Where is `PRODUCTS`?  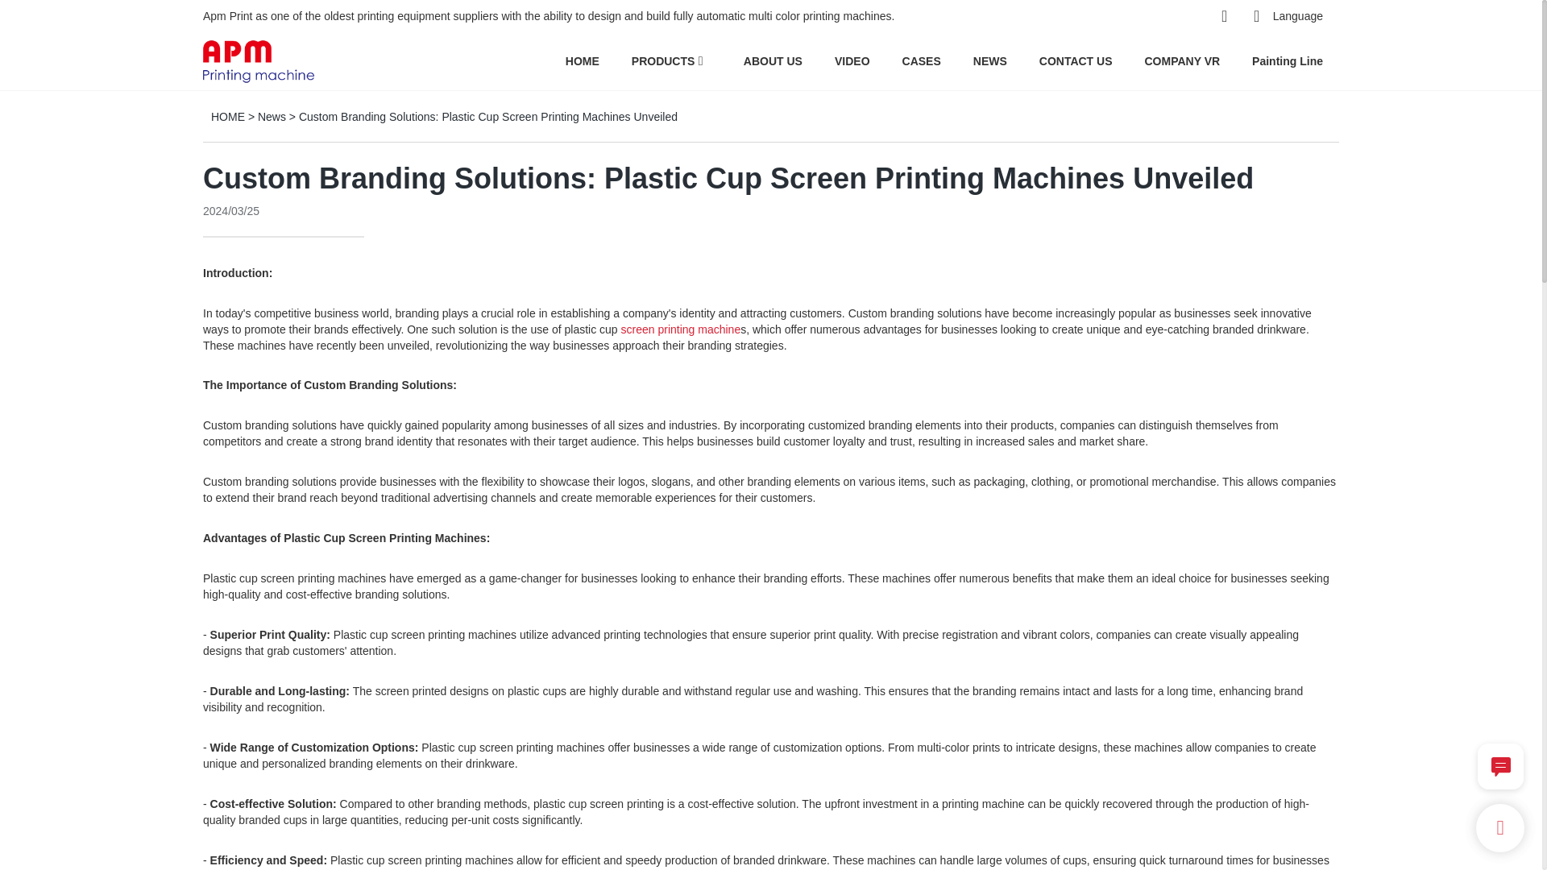
PRODUCTS is located at coordinates (662, 60).